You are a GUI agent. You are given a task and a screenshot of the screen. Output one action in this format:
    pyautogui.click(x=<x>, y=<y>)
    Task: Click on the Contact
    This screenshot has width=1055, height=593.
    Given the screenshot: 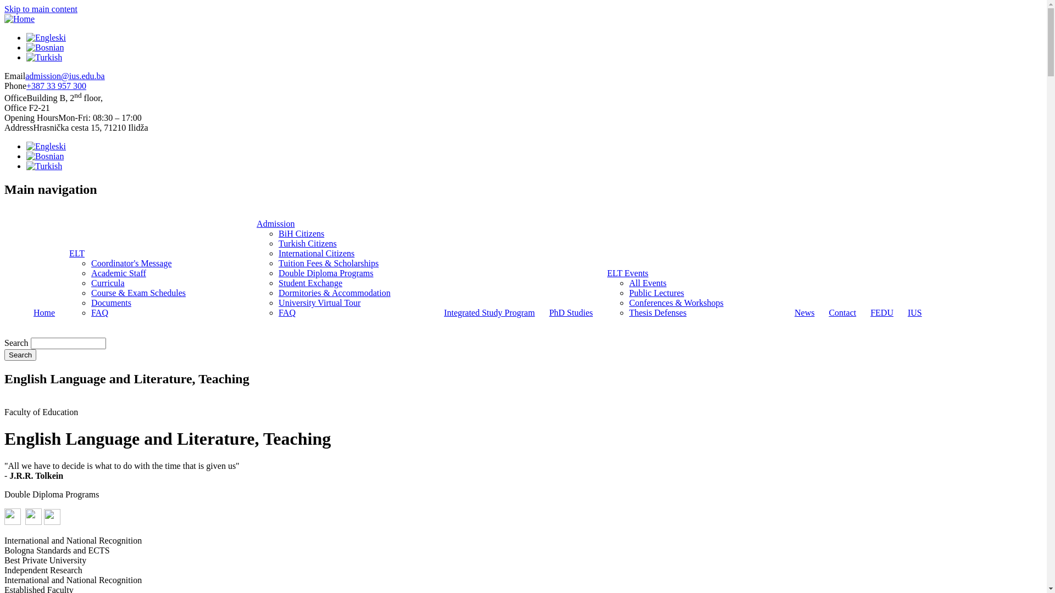 What is the action you would take?
    pyautogui.click(x=842, y=313)
    